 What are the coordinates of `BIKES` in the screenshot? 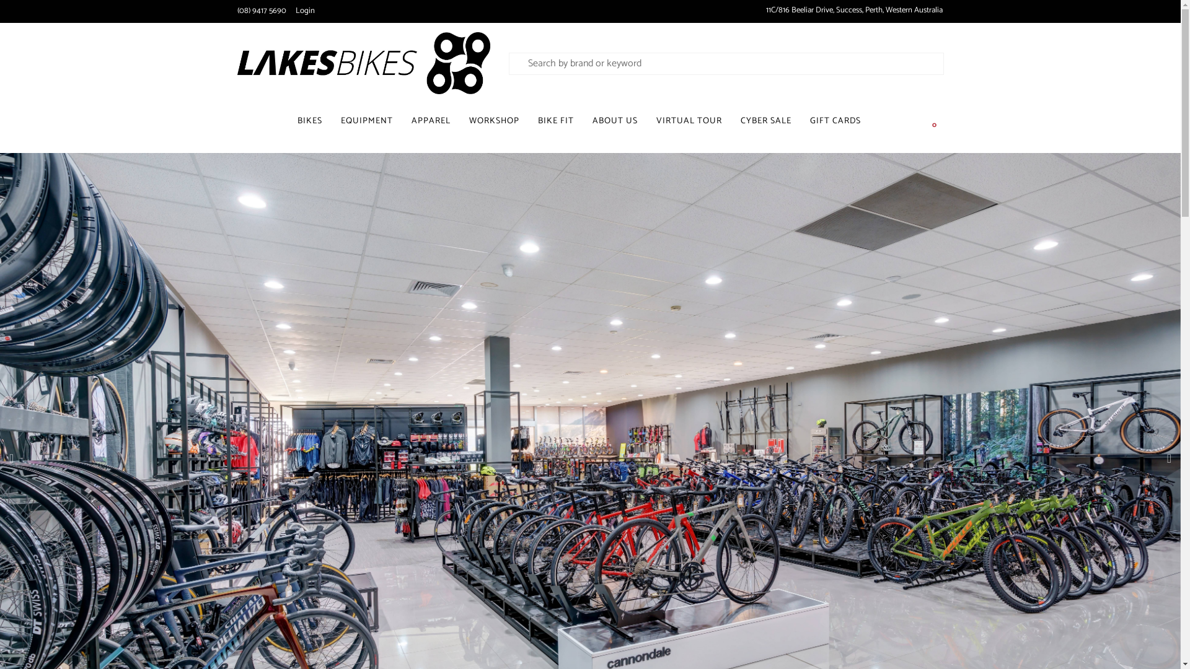 It's located at (313, 125).